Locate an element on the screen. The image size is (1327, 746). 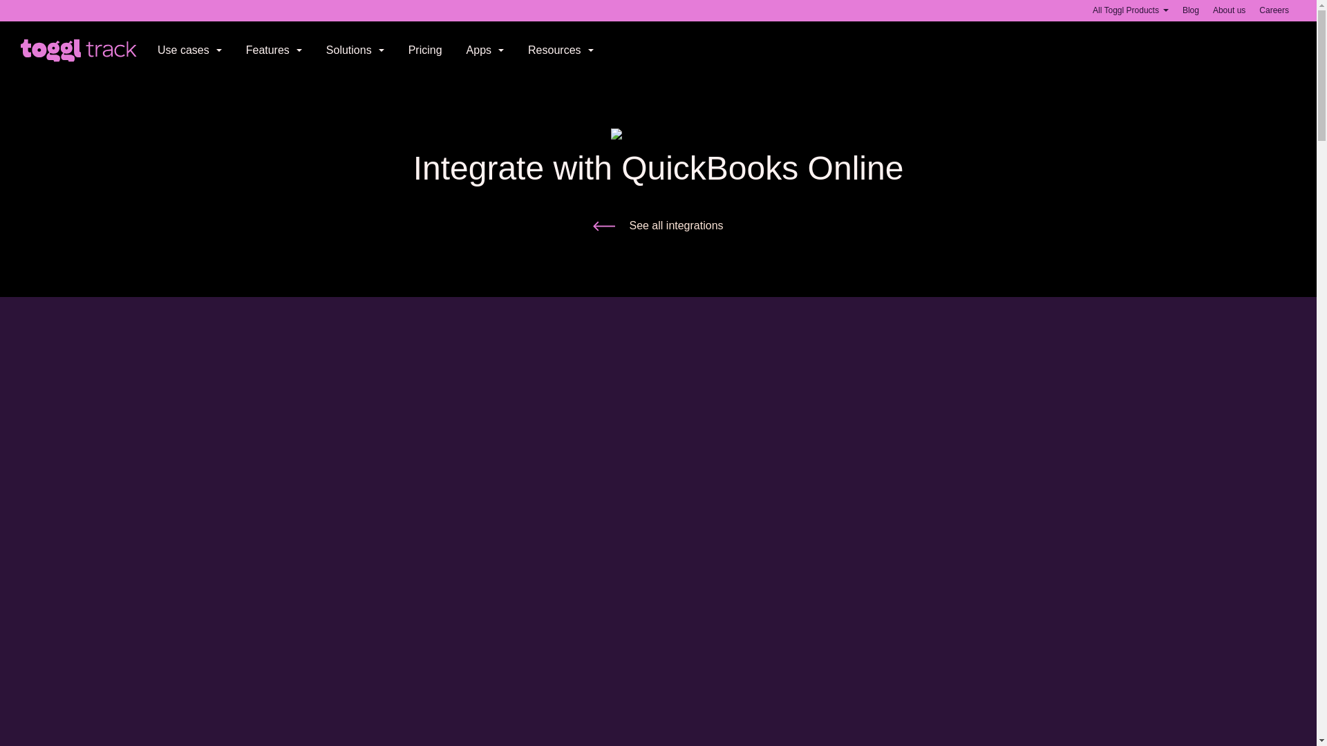
Use cases is located at coordinates (189, 50).